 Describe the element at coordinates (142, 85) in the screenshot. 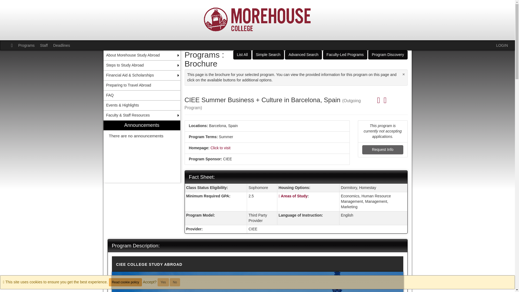

I see `Preparing to Travel Abroad` at that location.